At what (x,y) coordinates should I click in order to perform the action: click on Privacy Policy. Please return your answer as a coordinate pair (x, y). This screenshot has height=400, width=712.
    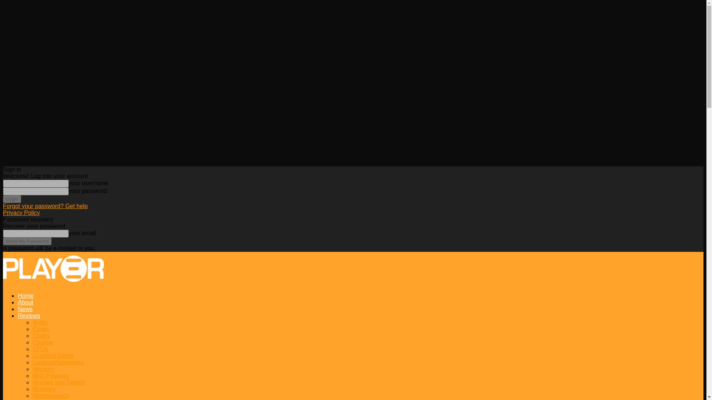
    Looking at the image, I should click on (21, 213).